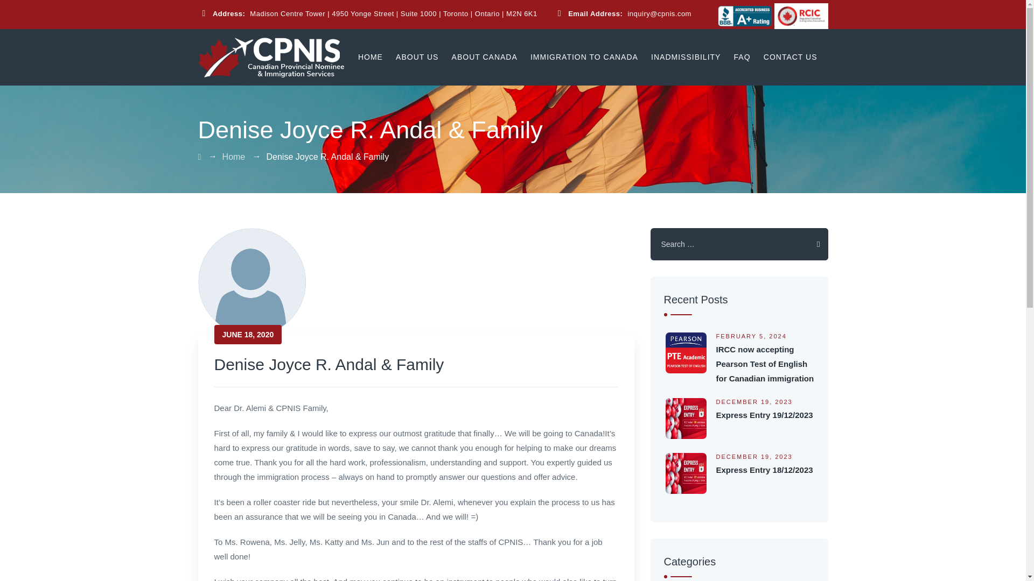 This screenshot has width=1034, height=581. What do you see at coordinates (234, 157) in the screenshot?
I see `Go to the Home Testimonial Group archives.` at bounding box center [234, 157].